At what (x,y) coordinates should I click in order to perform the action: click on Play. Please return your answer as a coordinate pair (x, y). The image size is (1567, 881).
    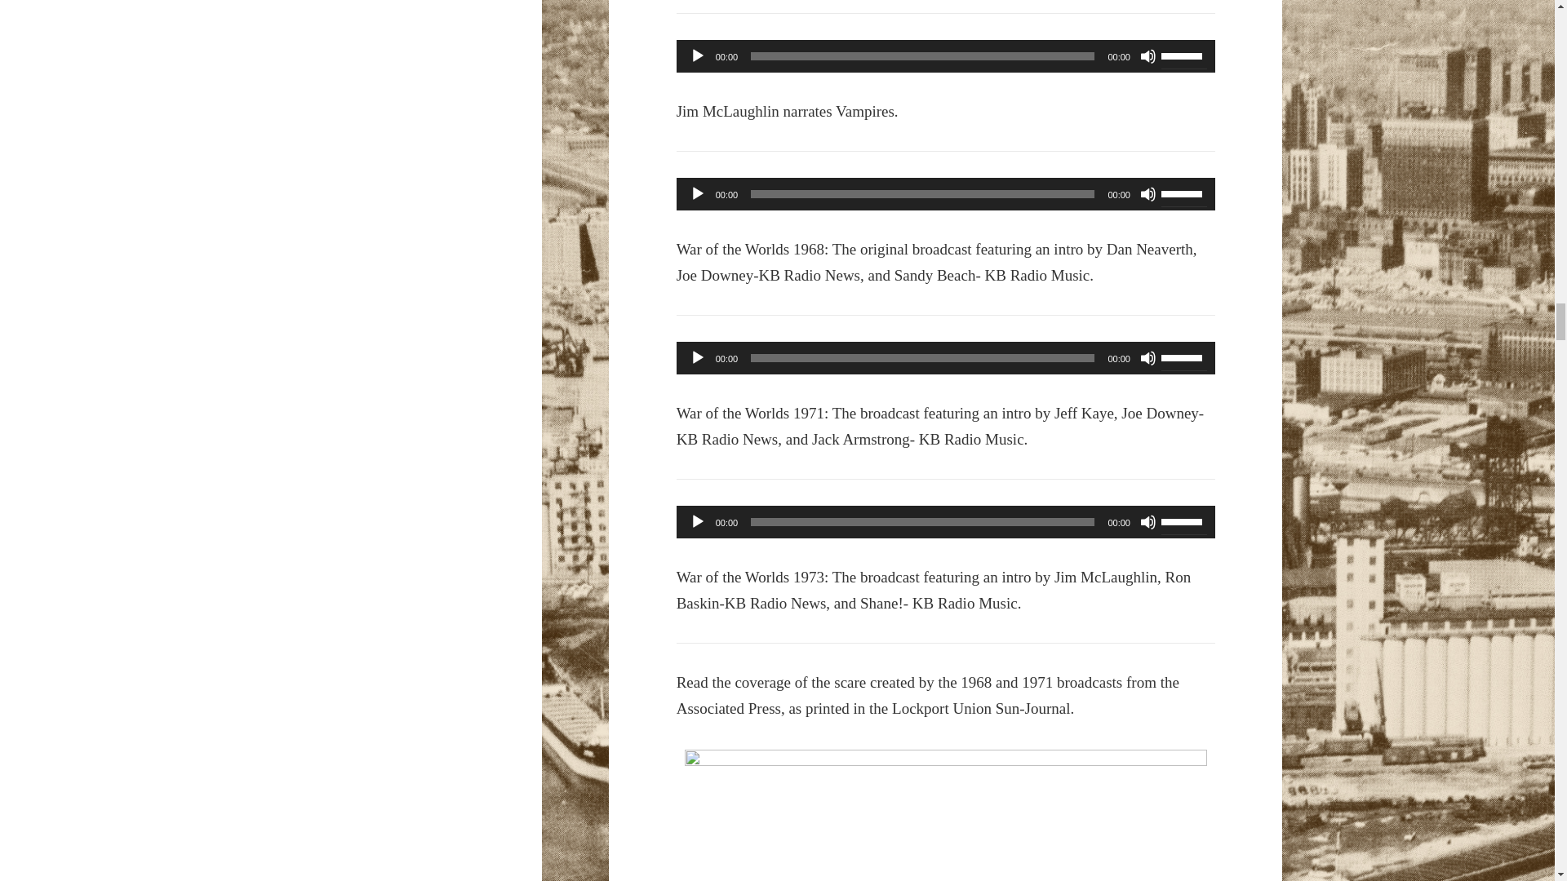
    Looking at the image, I should click on (697, 194).